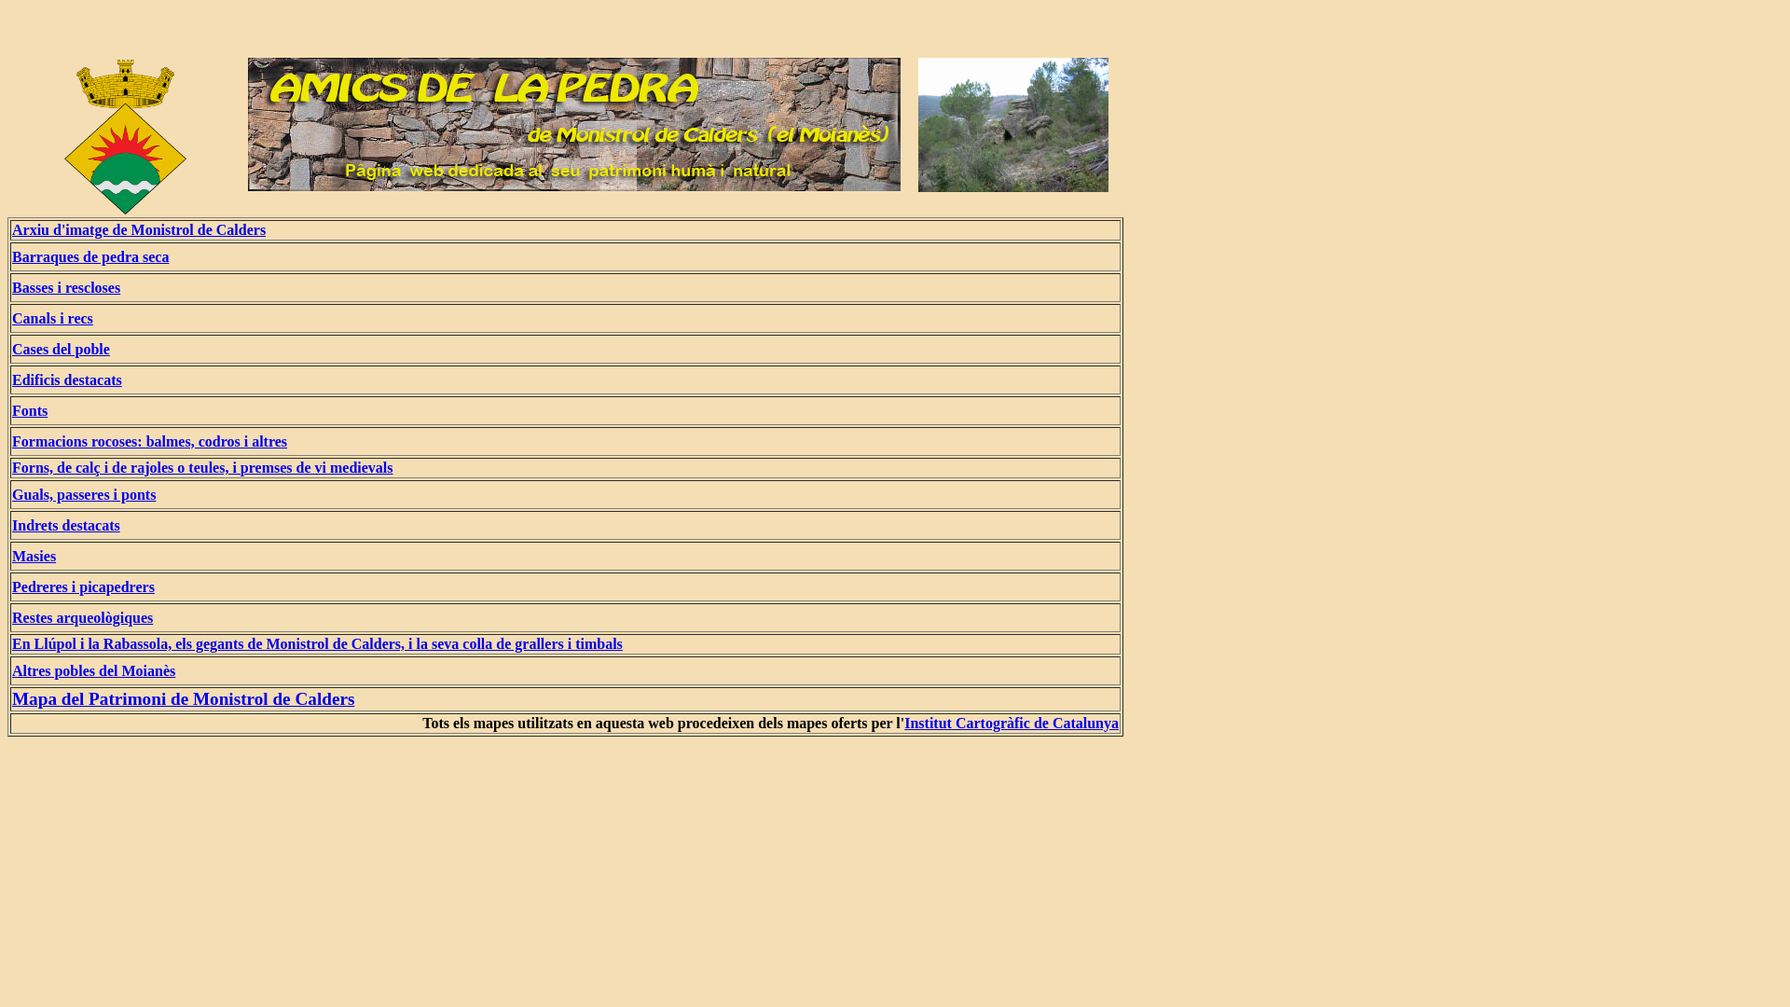  Describe the element at coordinates (30, 410) in the screenshot. I see `Fonts` at that location.